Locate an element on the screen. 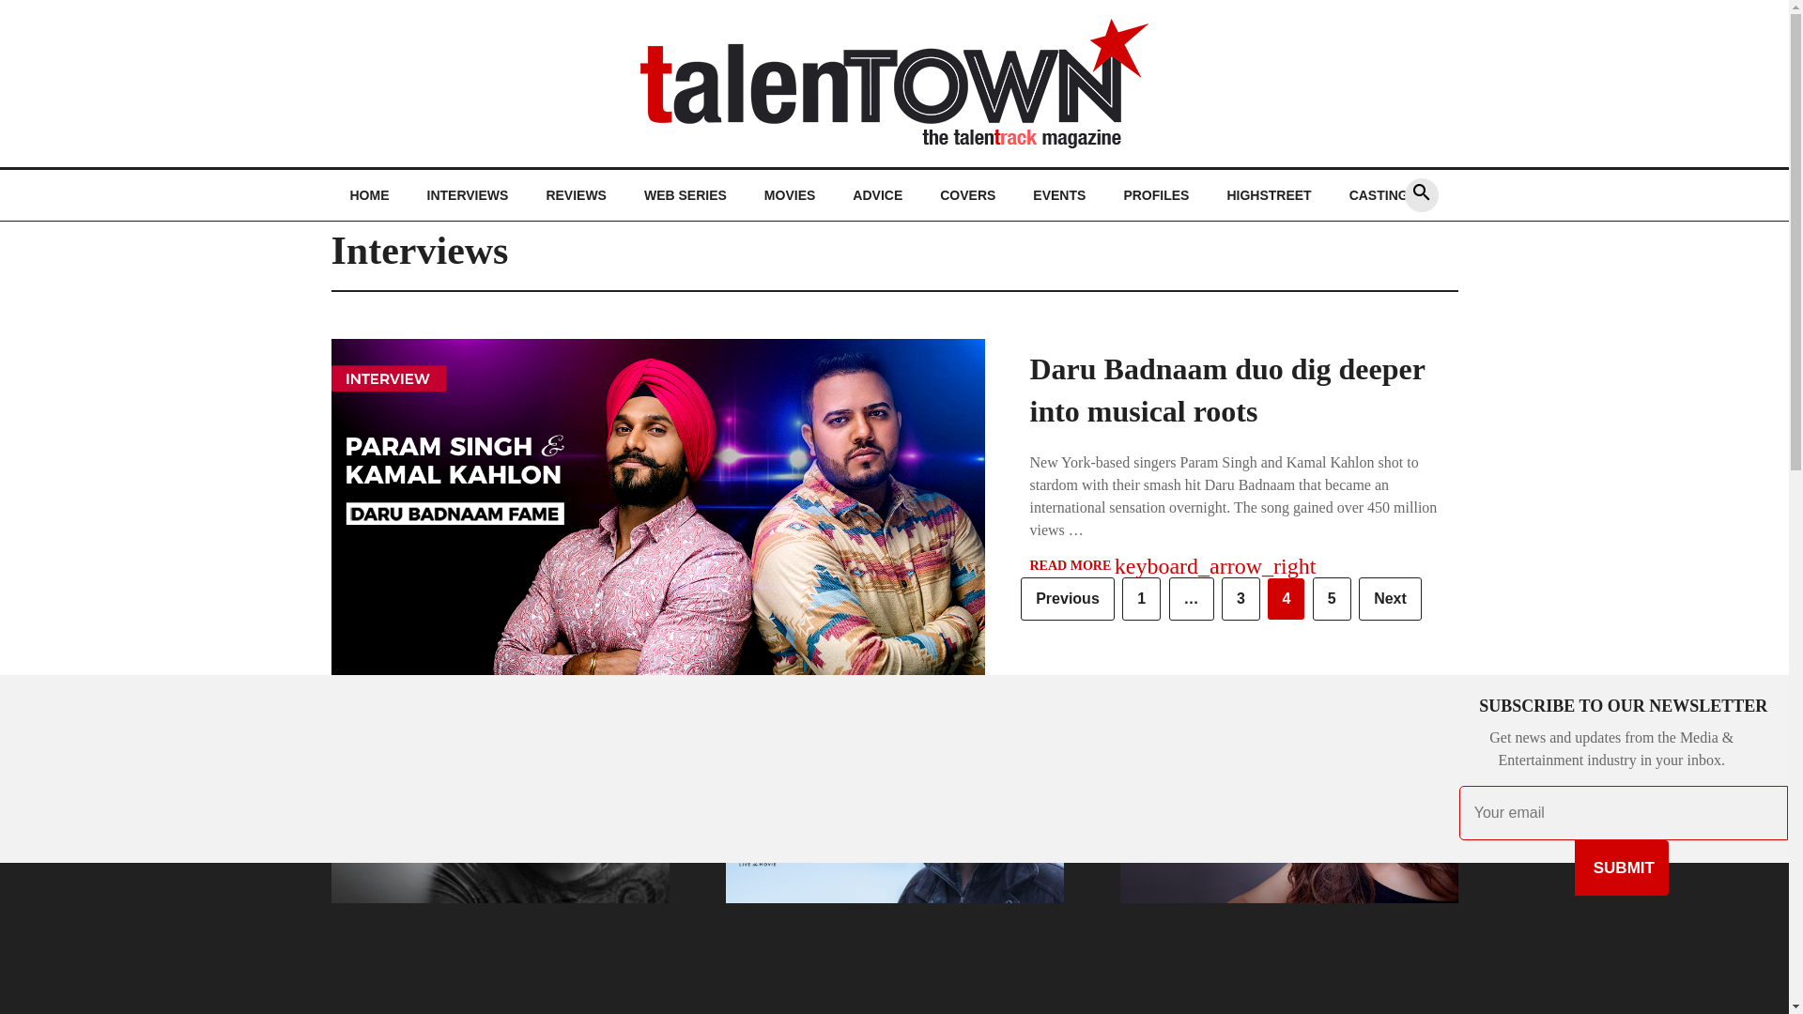 This screenshot has height=1014, width=1803. CASTING is located at coordinates (1379, 195).